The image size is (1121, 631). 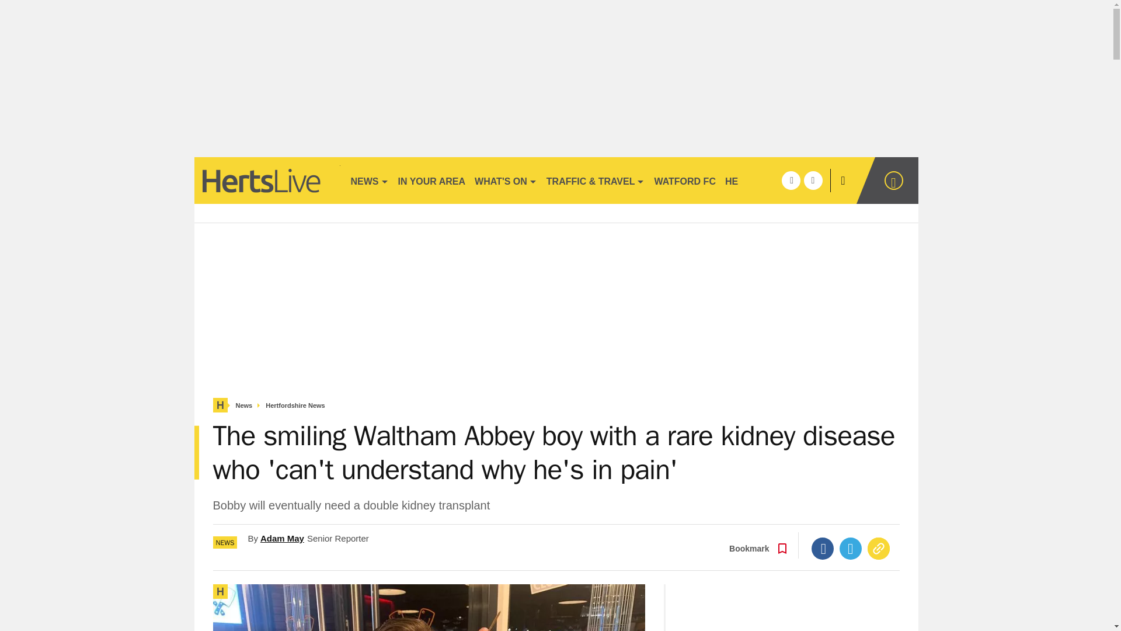 I want to click on Twitter, so click(x=851, y=548).